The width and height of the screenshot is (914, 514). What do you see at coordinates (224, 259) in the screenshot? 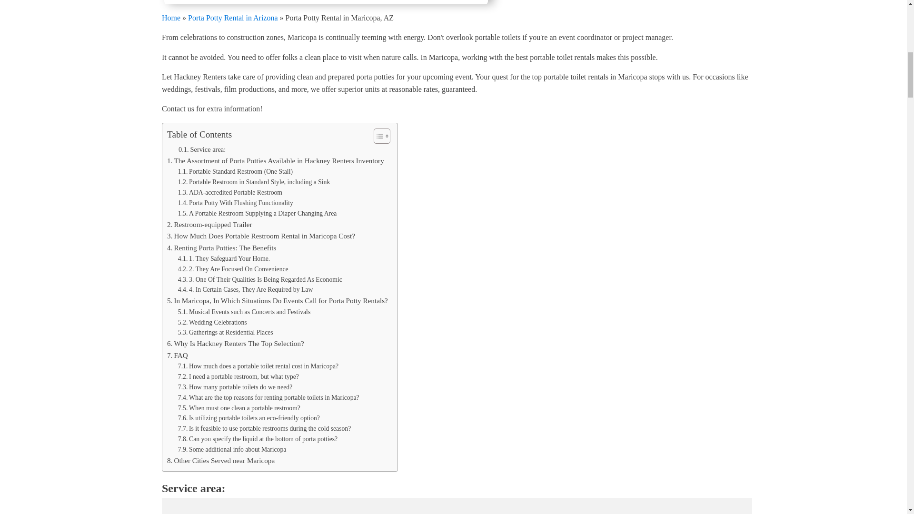
I see `1. They Safeguard Your Home.` at bounding box center [224, 259].